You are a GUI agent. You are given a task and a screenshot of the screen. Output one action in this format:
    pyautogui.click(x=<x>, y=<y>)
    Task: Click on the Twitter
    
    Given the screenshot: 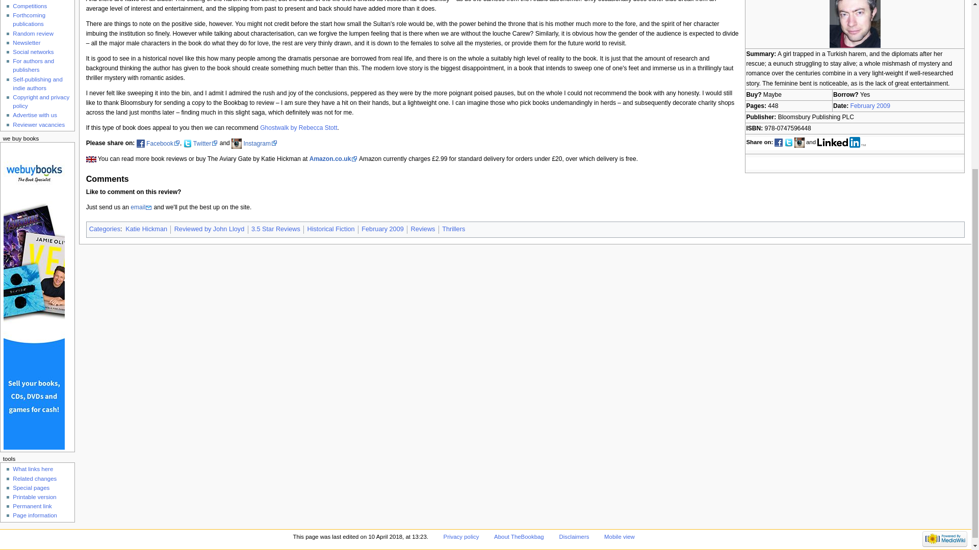 What is the action you would take?
    pyautogui.click(x=205, y=144)
    